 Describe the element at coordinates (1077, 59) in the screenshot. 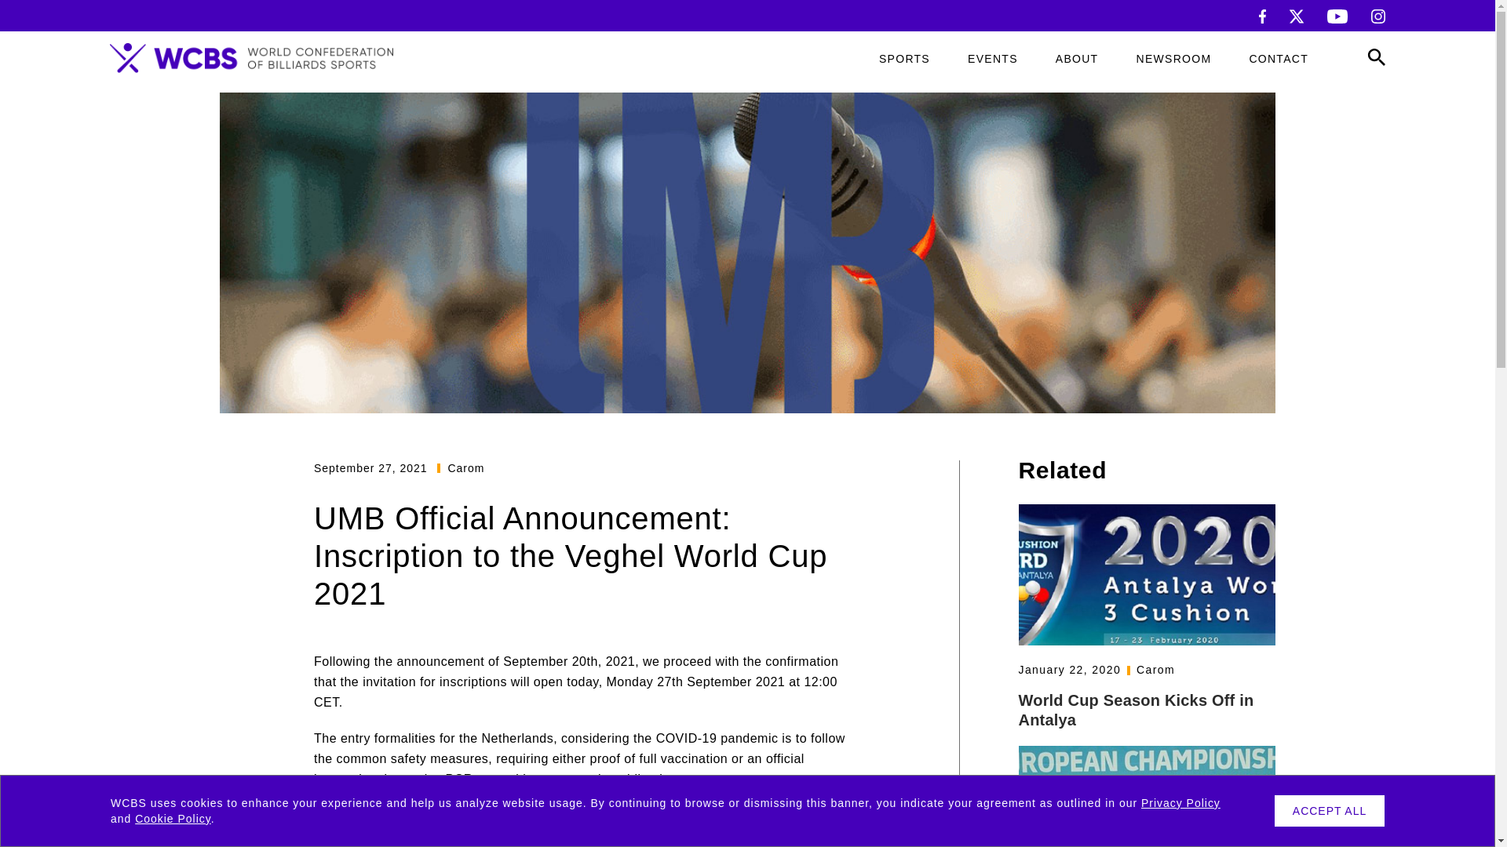

I see `ABOUT` at that location.